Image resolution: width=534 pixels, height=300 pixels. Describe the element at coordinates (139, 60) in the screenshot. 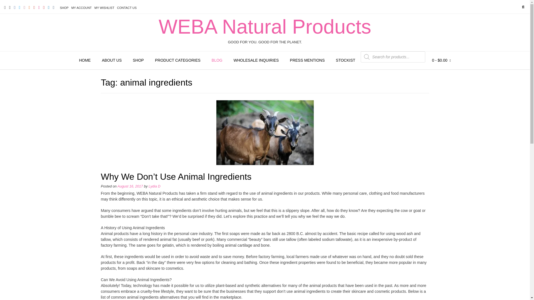

I see `SHOP` at that location.